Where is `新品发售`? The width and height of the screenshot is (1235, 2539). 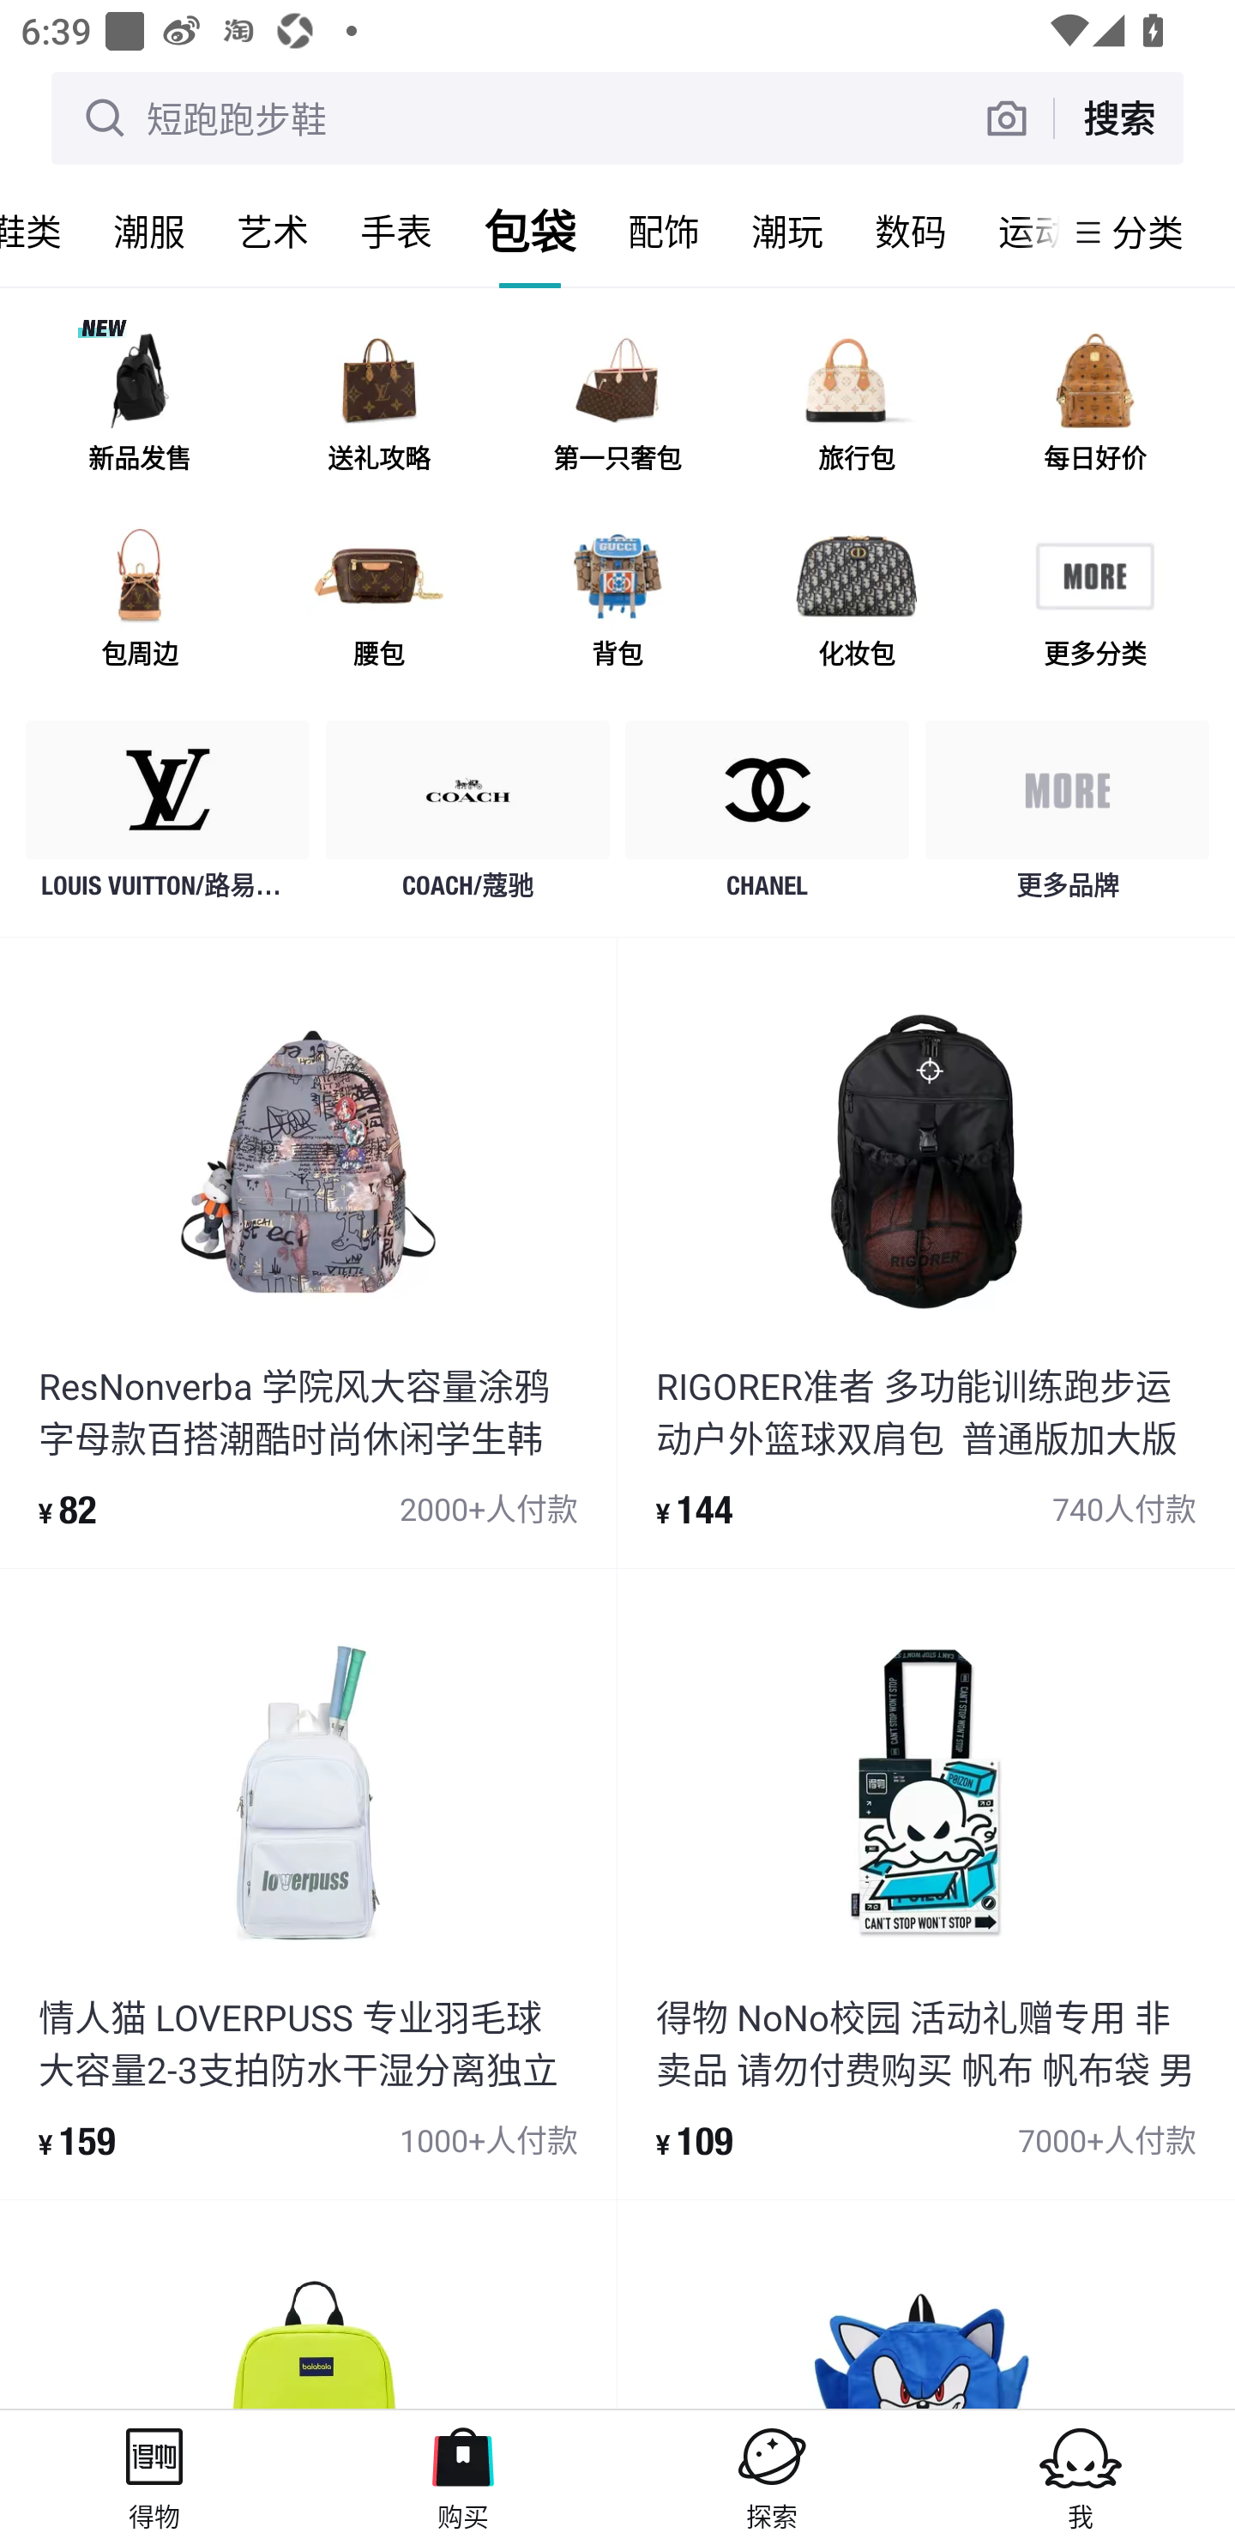
新品发售 is located at coordinates (140, 407).